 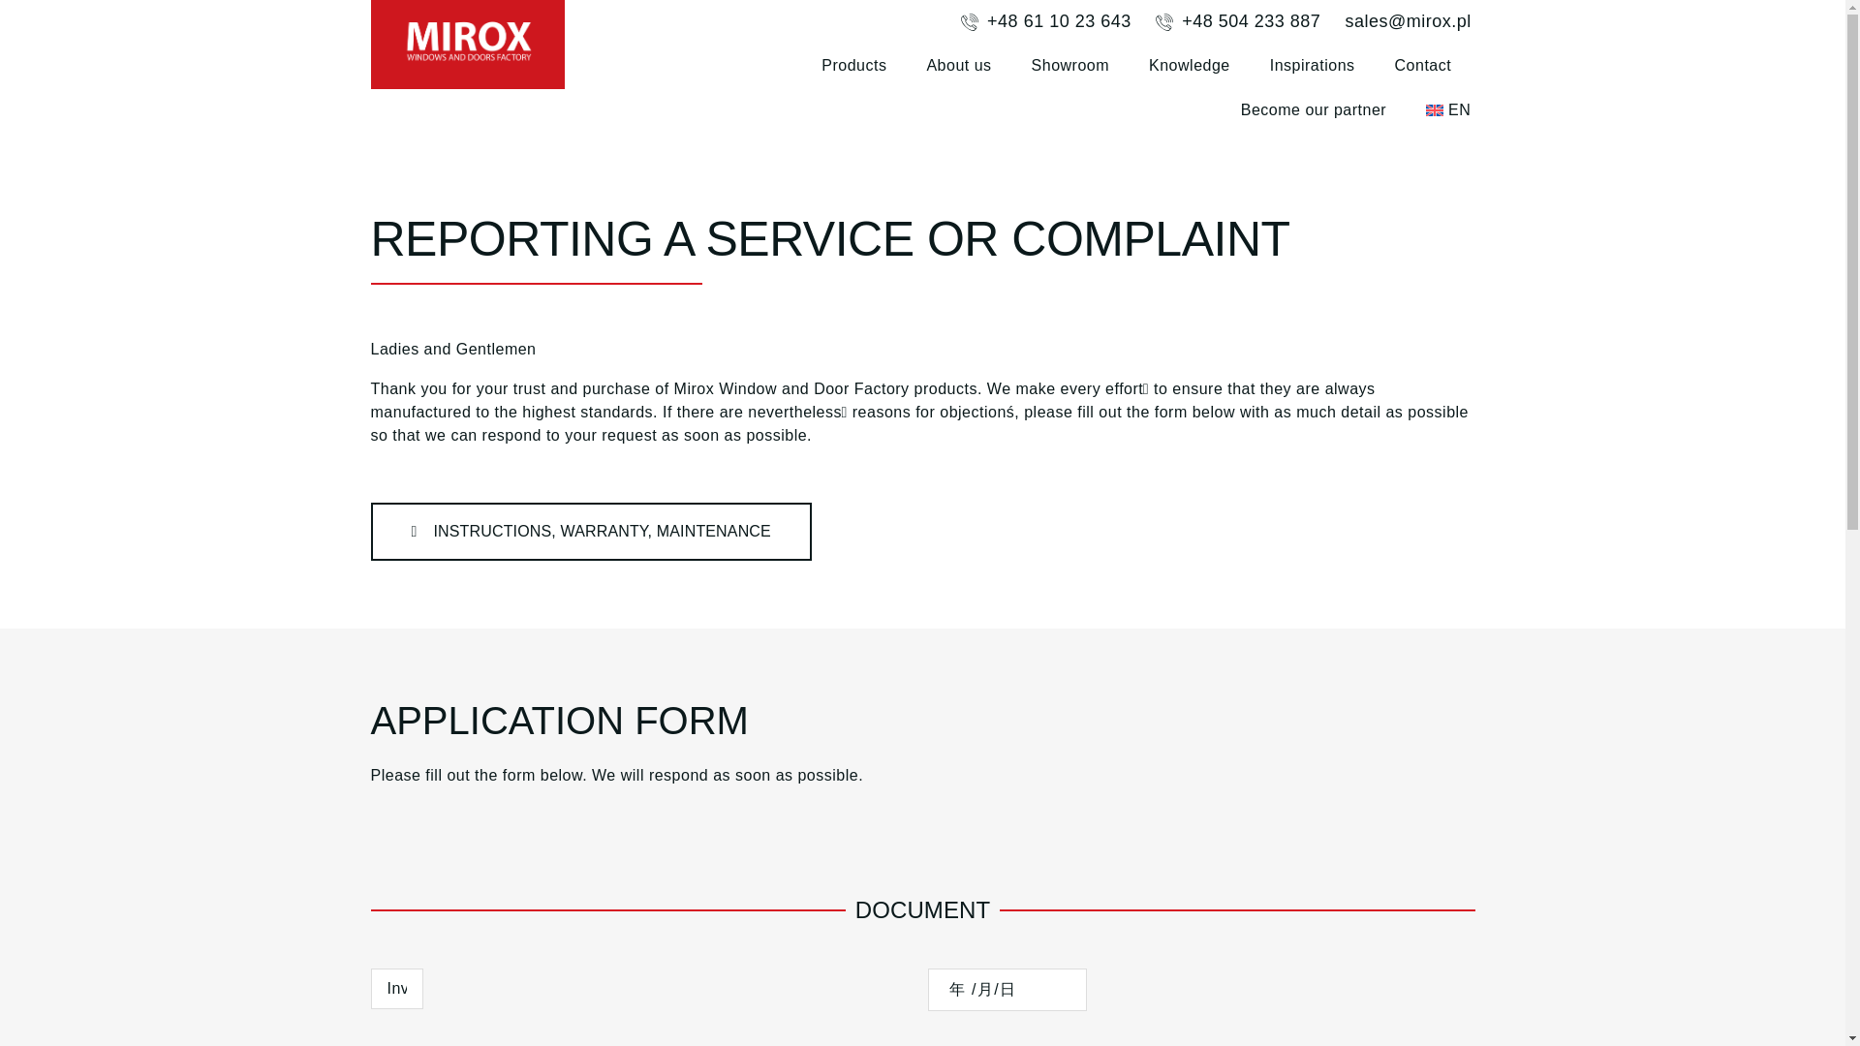 What do you see at coordinates (1313, 66) in the screenshot?
I see `Inspirations` at bounding box center [1313, 66].